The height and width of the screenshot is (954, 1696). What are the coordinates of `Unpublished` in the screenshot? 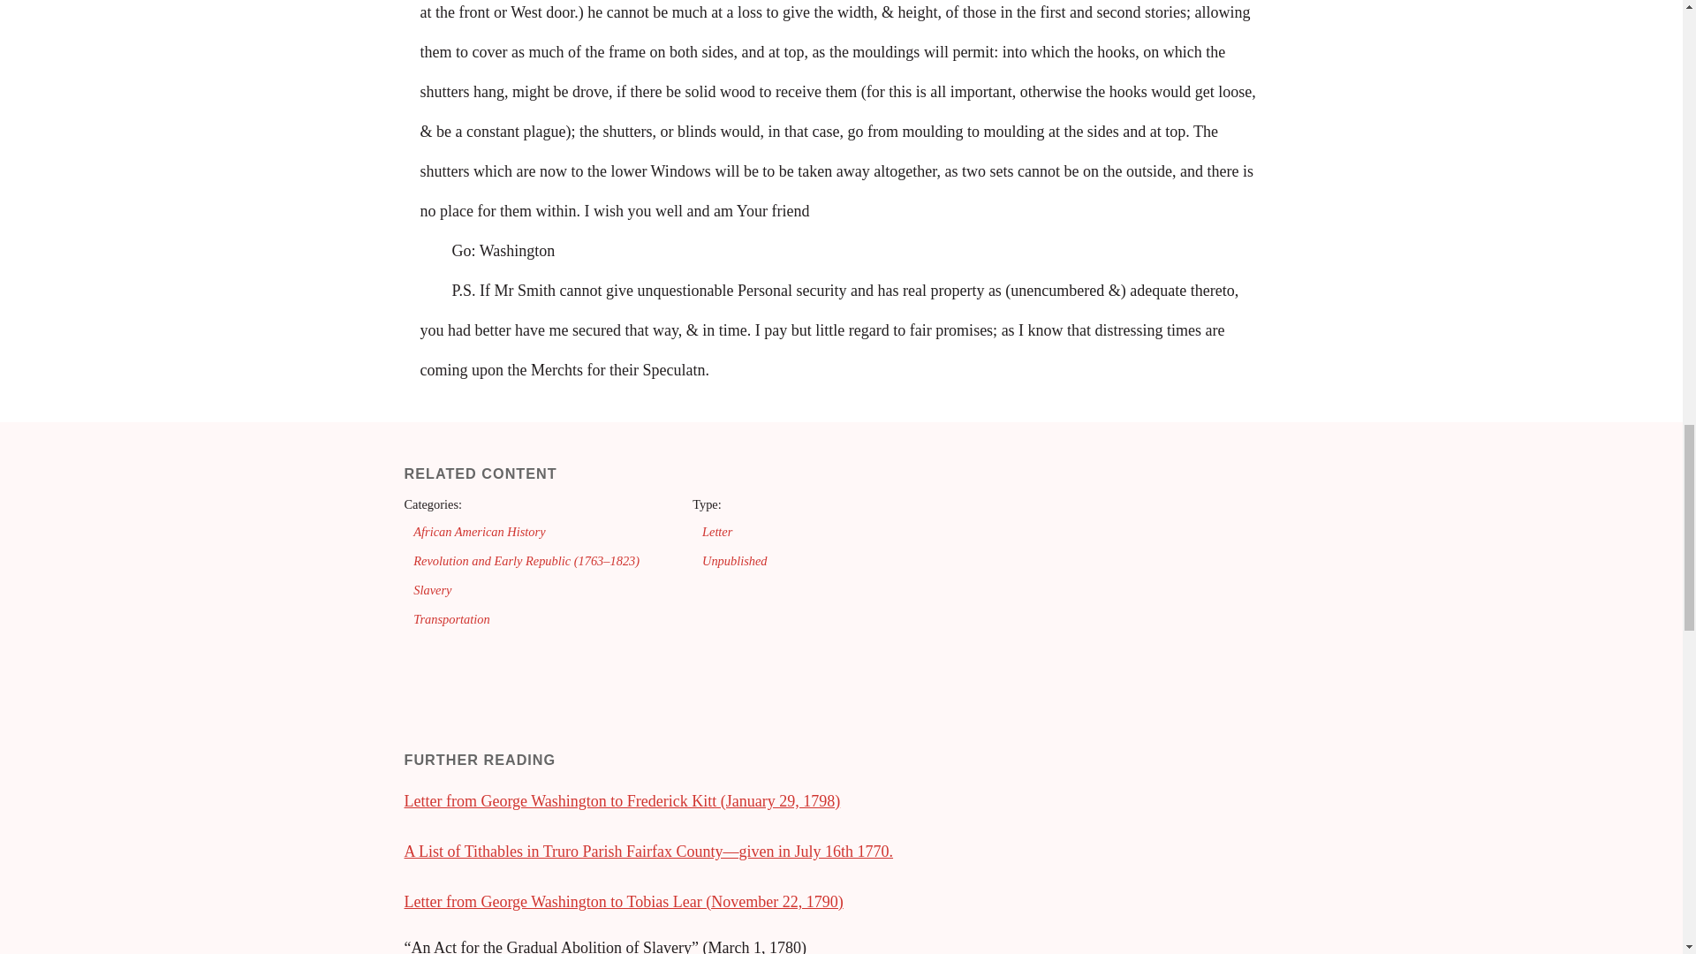 It's located at (735, 560).